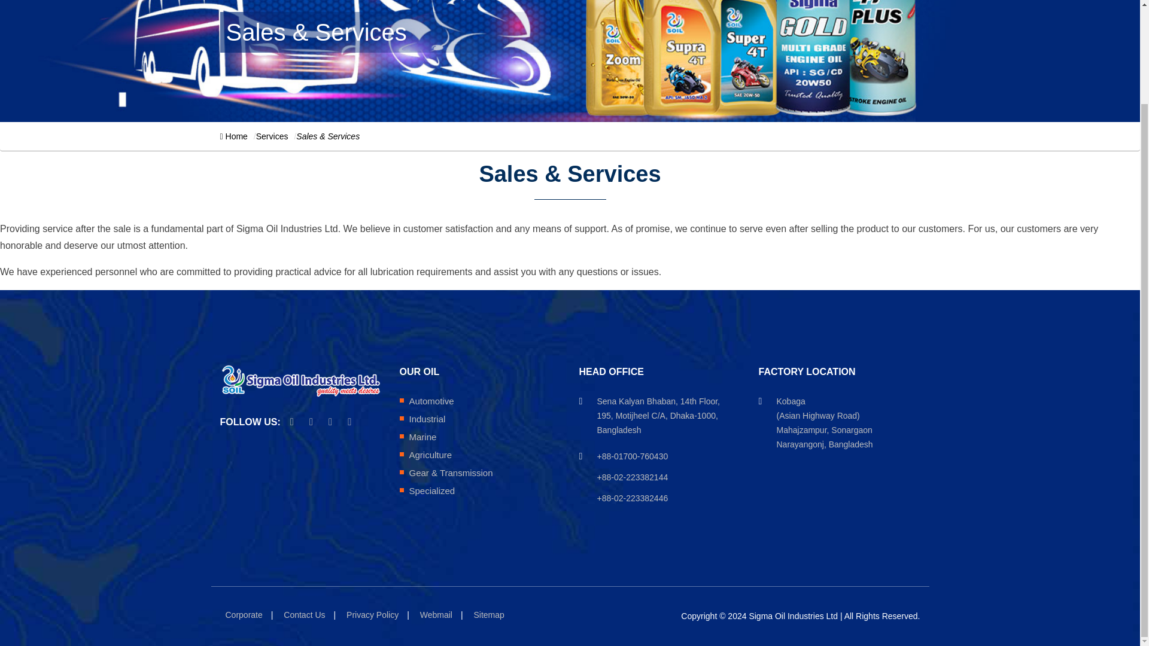  Describe the element at coordinates (633, 459) in the screenshot. I see `Call Us Now` at that location.